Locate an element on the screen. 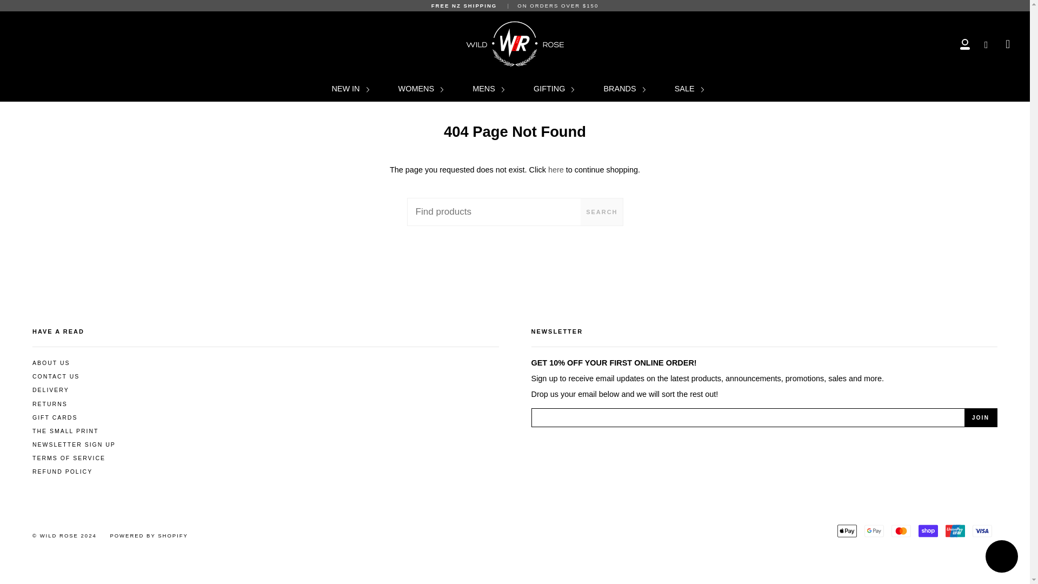 The height and width of the screenshot is (584, 1038). WOMENS is located at coordinates (421, 88).